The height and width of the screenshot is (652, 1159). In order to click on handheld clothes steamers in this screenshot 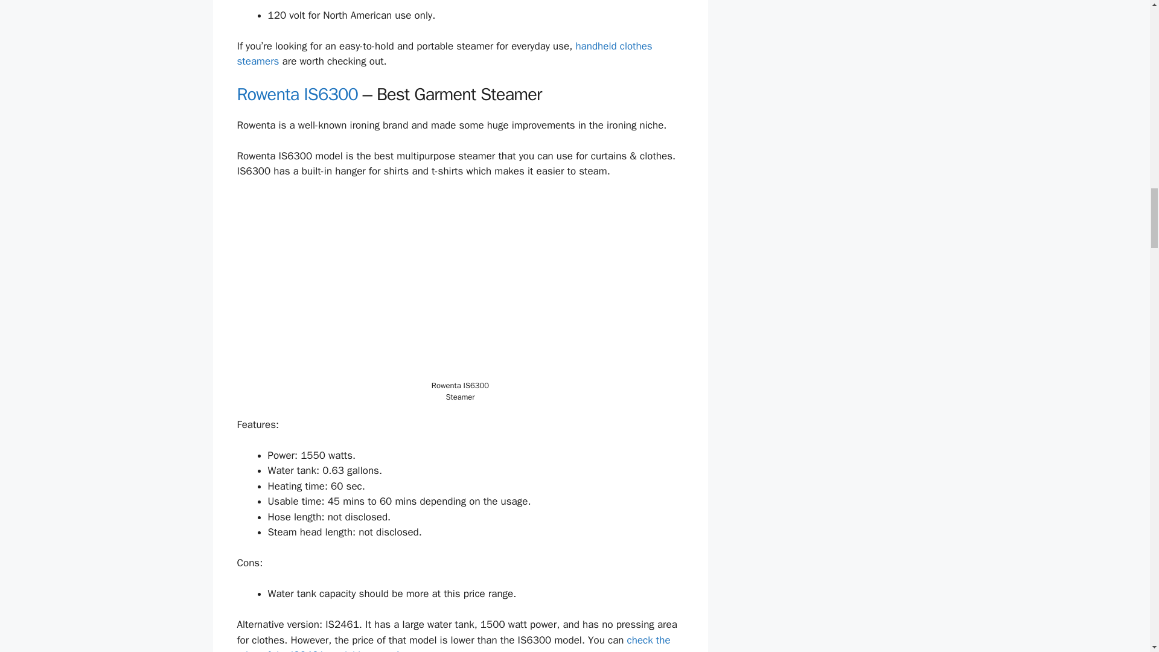, I will do `click(444, 54)`.